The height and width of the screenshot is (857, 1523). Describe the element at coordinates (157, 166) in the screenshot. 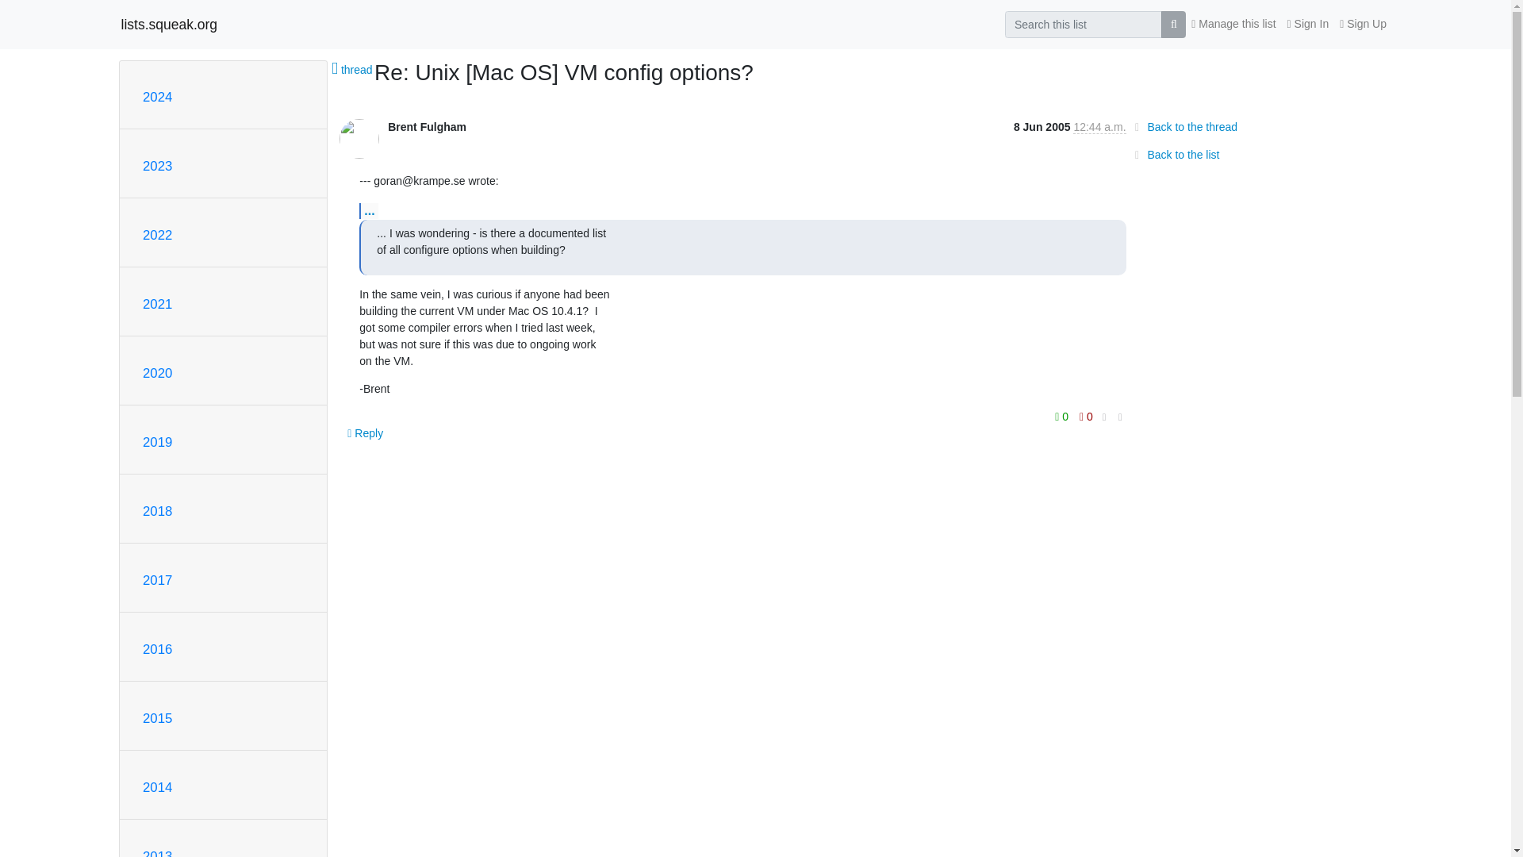

I see `2023` at that location.